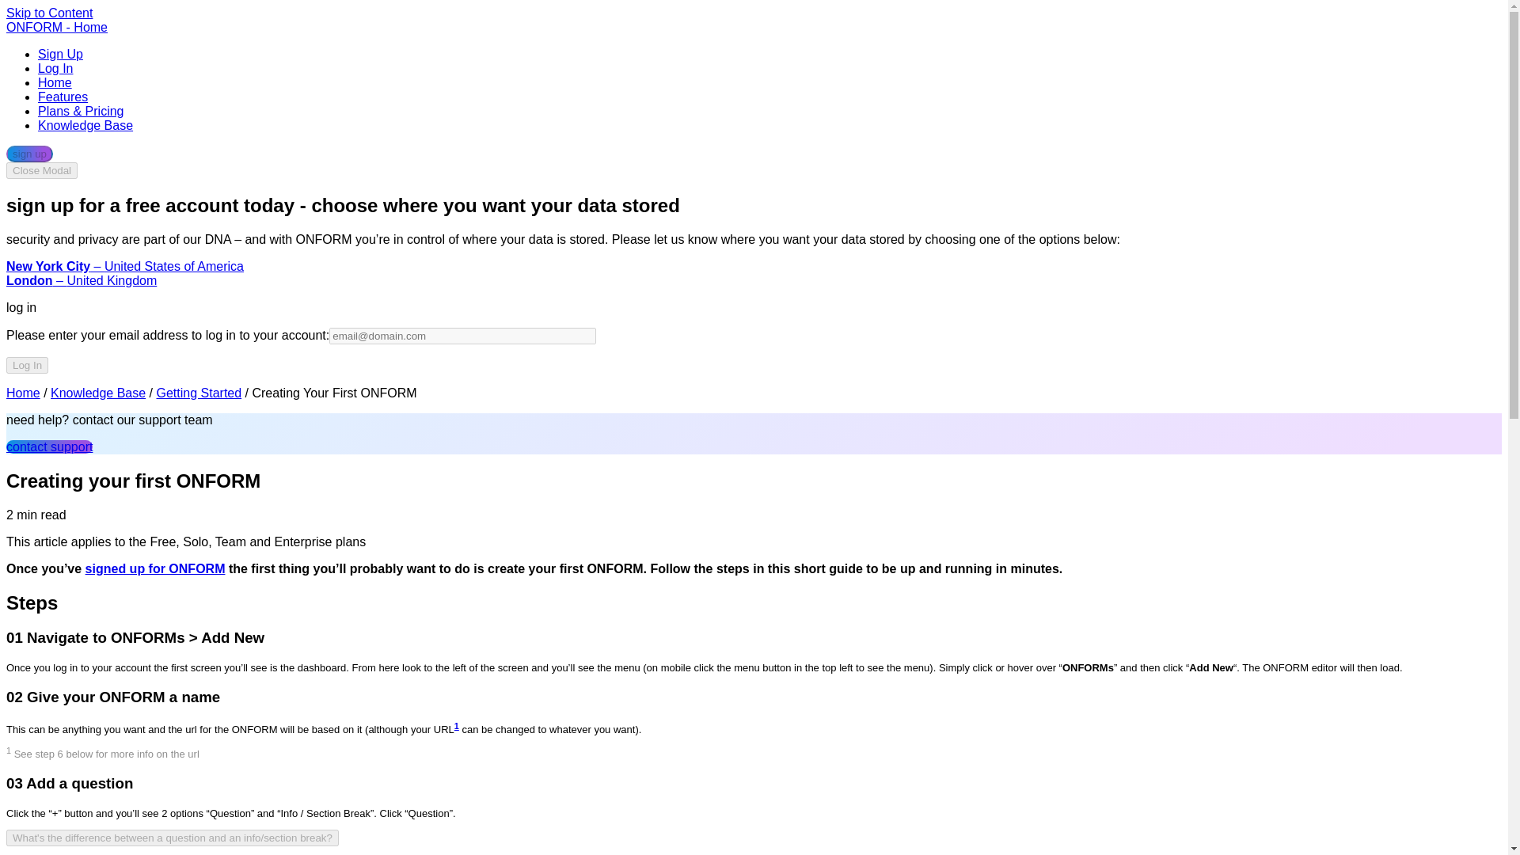 Image resolution: width=1520 pixels, height=855 pixels. Describe the element at coordinates (29, 154) in the screenshot. I see `sign up` at that location.